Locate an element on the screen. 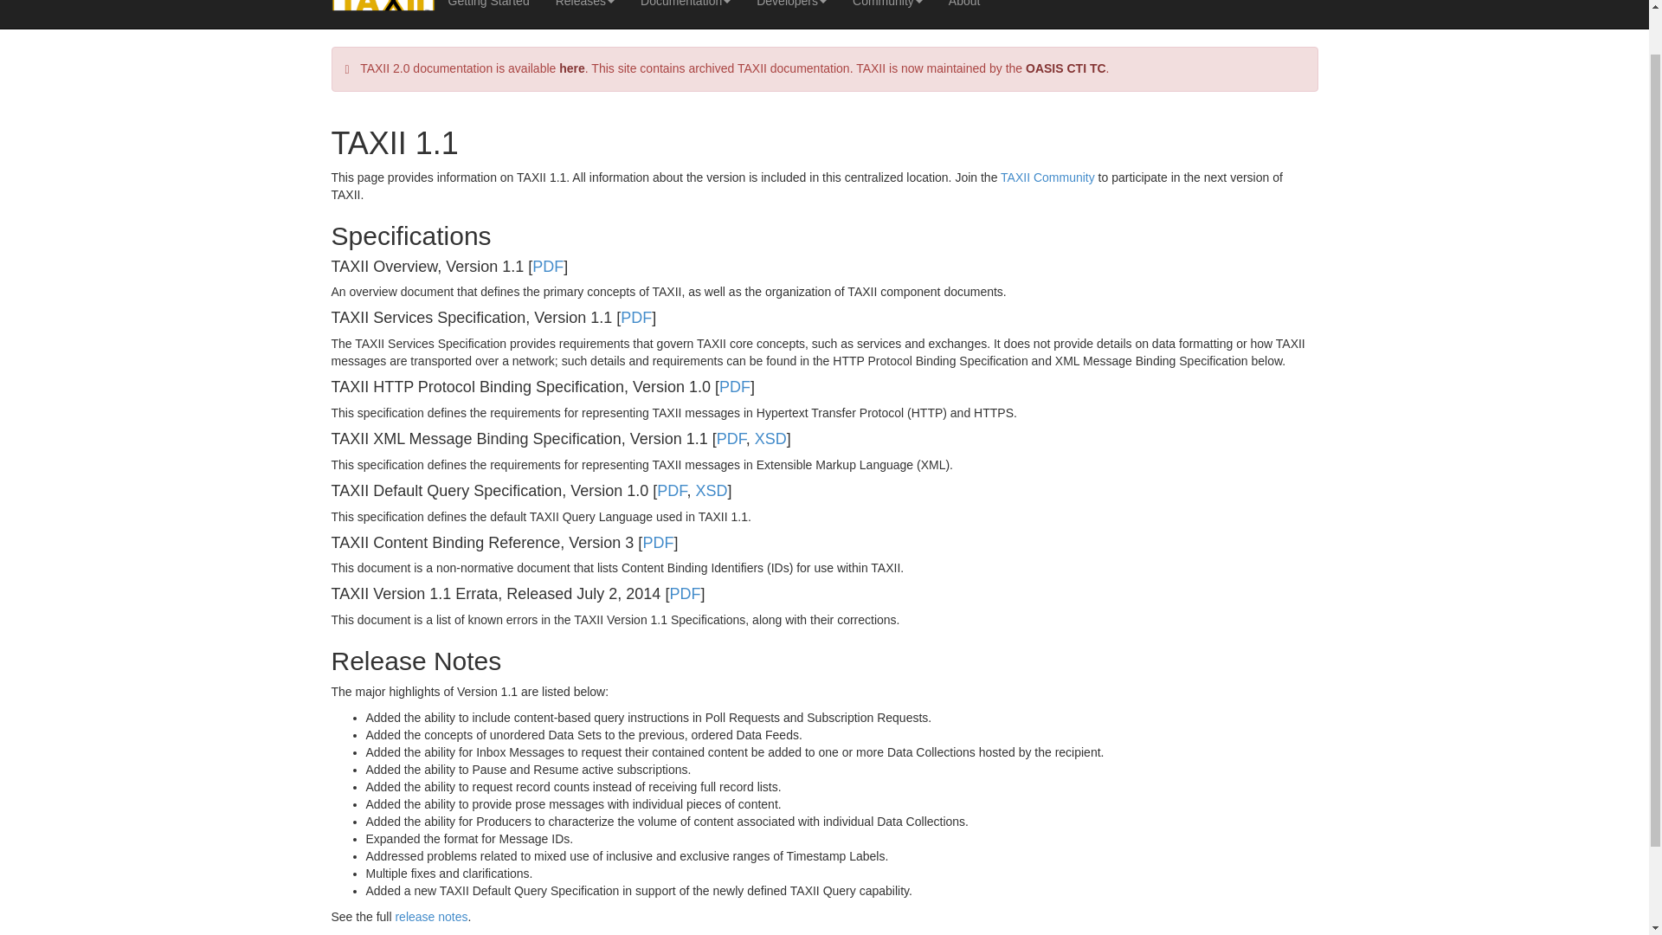 The width and height of the screenshot is (1662, 935). here is located at coordinates (571, 68).